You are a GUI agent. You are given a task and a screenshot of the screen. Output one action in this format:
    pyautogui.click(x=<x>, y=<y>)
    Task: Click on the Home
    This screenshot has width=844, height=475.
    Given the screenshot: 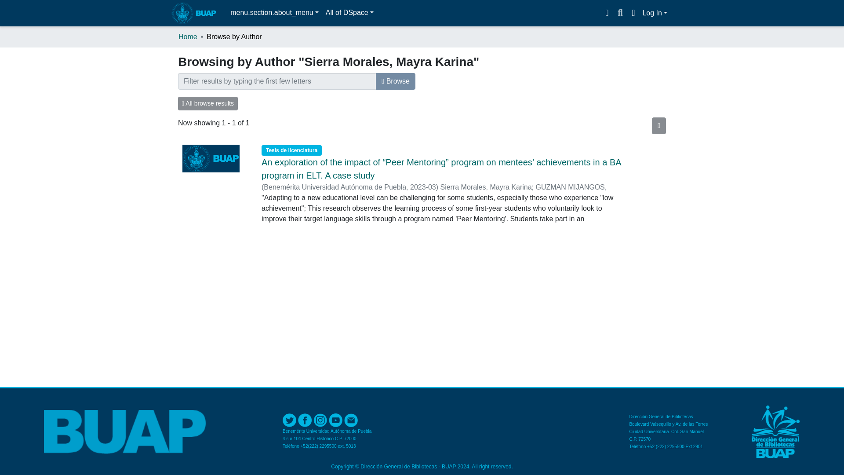 What is the action you would take?
    pyautogui.click(x=188, y=37)
    